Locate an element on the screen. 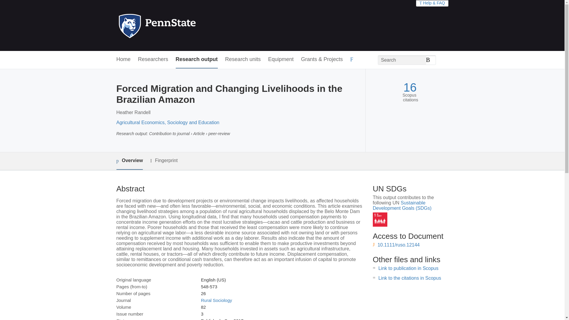 This screenshot has width=569, height=320. Equipment is located at coordinates (281, 60).